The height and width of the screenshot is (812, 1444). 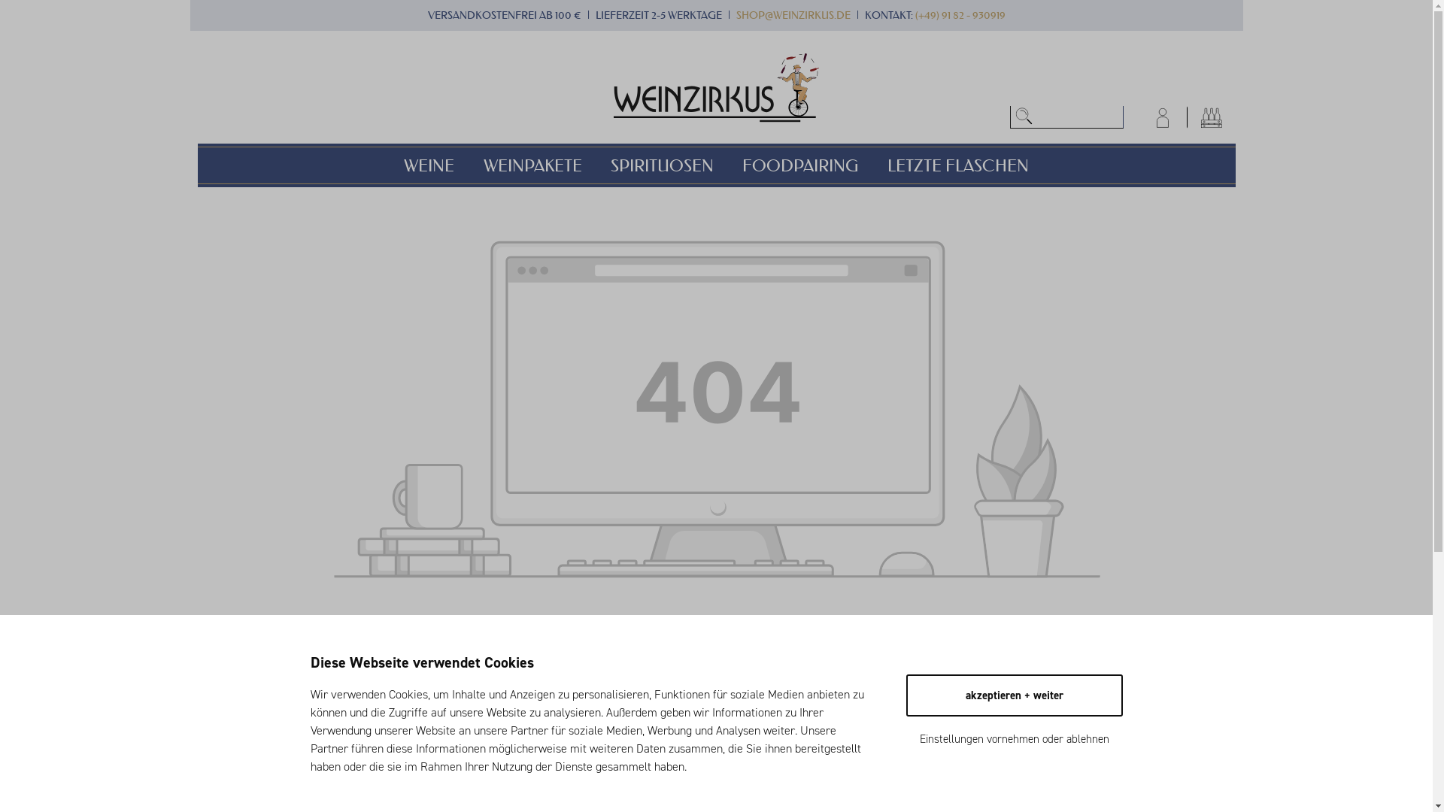 What do you see at coordinates (444, 165) in the screenshot?
I see `WEINE` at bounding box center [444, 165].